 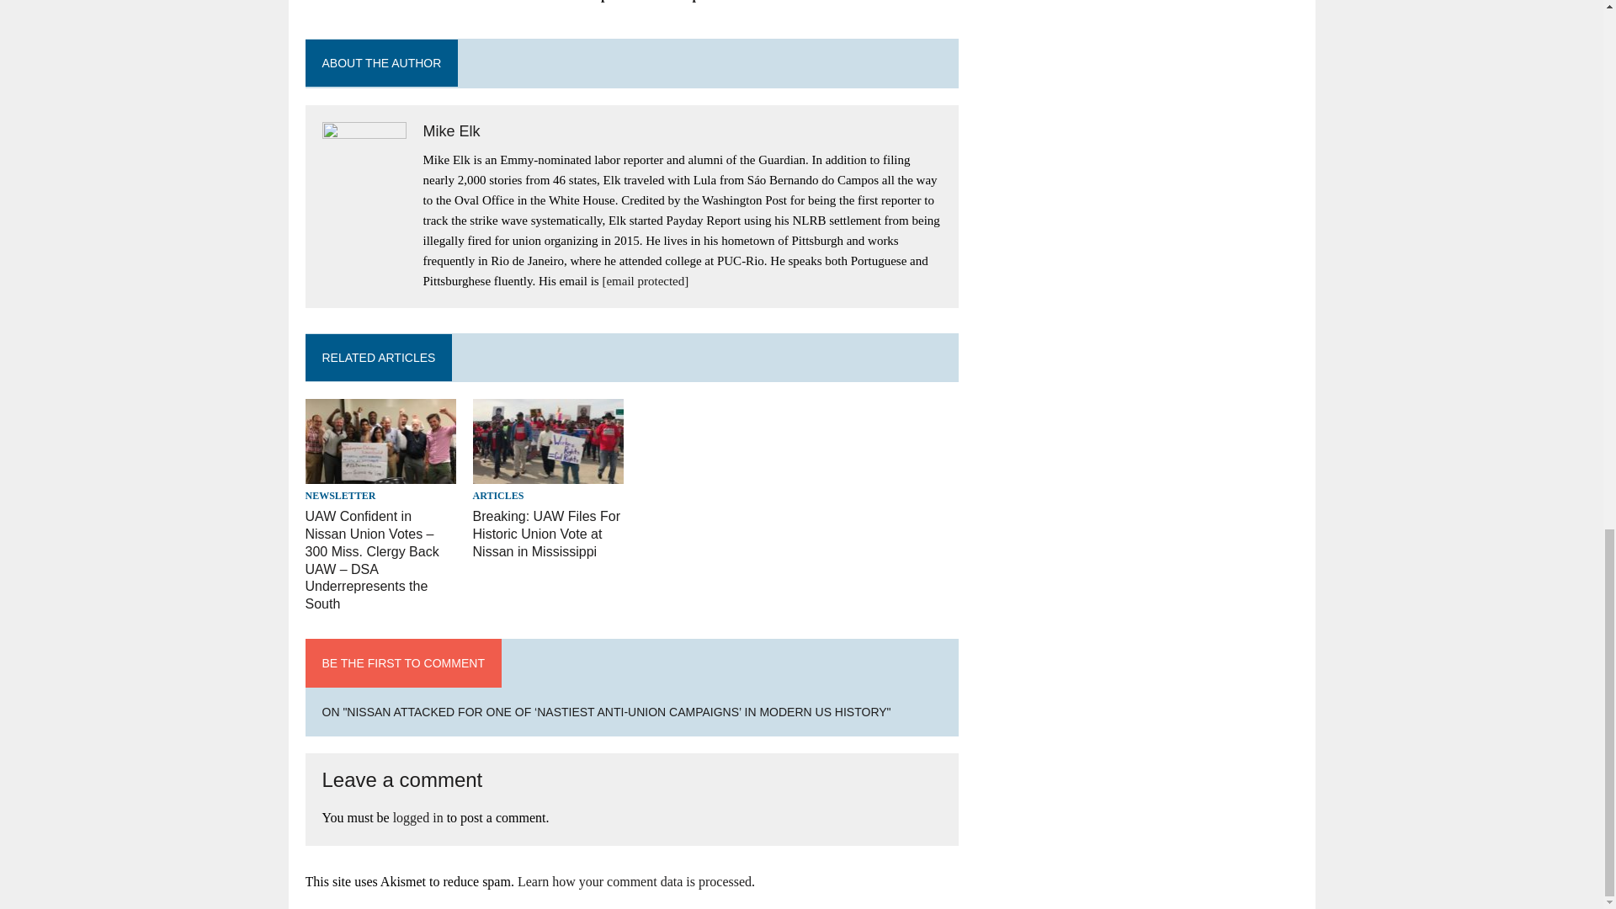 I want to click on logged in, so click(x=417, y=817).